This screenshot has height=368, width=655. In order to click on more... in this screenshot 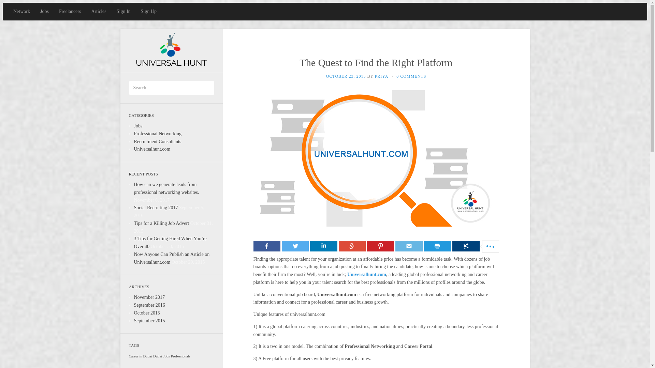, I will do `click(466, 246)`.